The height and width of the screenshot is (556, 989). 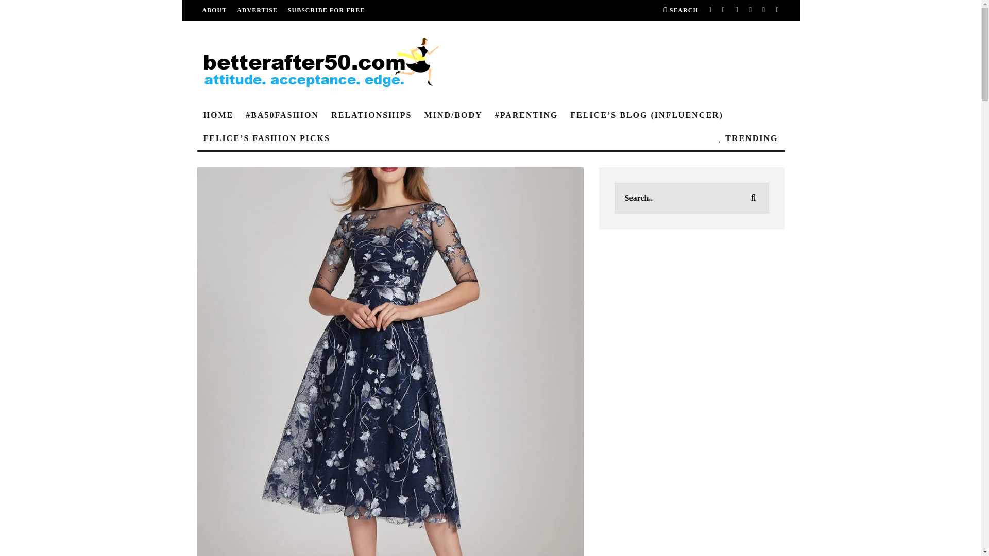 I want to click on ABOUT, so click(x=214, y=10).